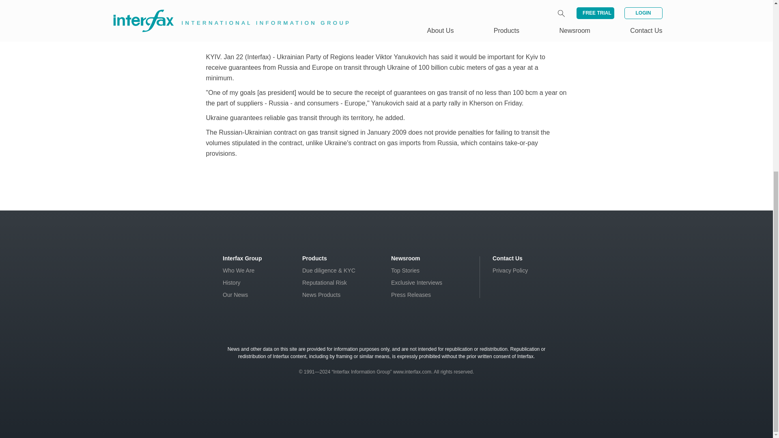  What do you see at coordinates (235, 295) in the screenshot?
I see `Our News` at bounding box center [235, 295].